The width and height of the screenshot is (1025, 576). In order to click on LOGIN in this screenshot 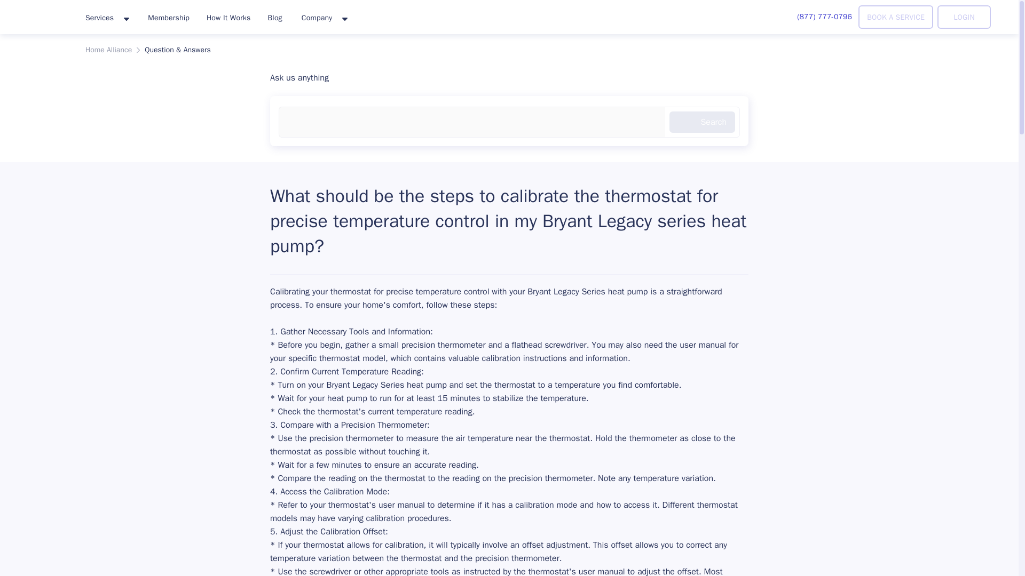, I will do `click(964, 17)`.